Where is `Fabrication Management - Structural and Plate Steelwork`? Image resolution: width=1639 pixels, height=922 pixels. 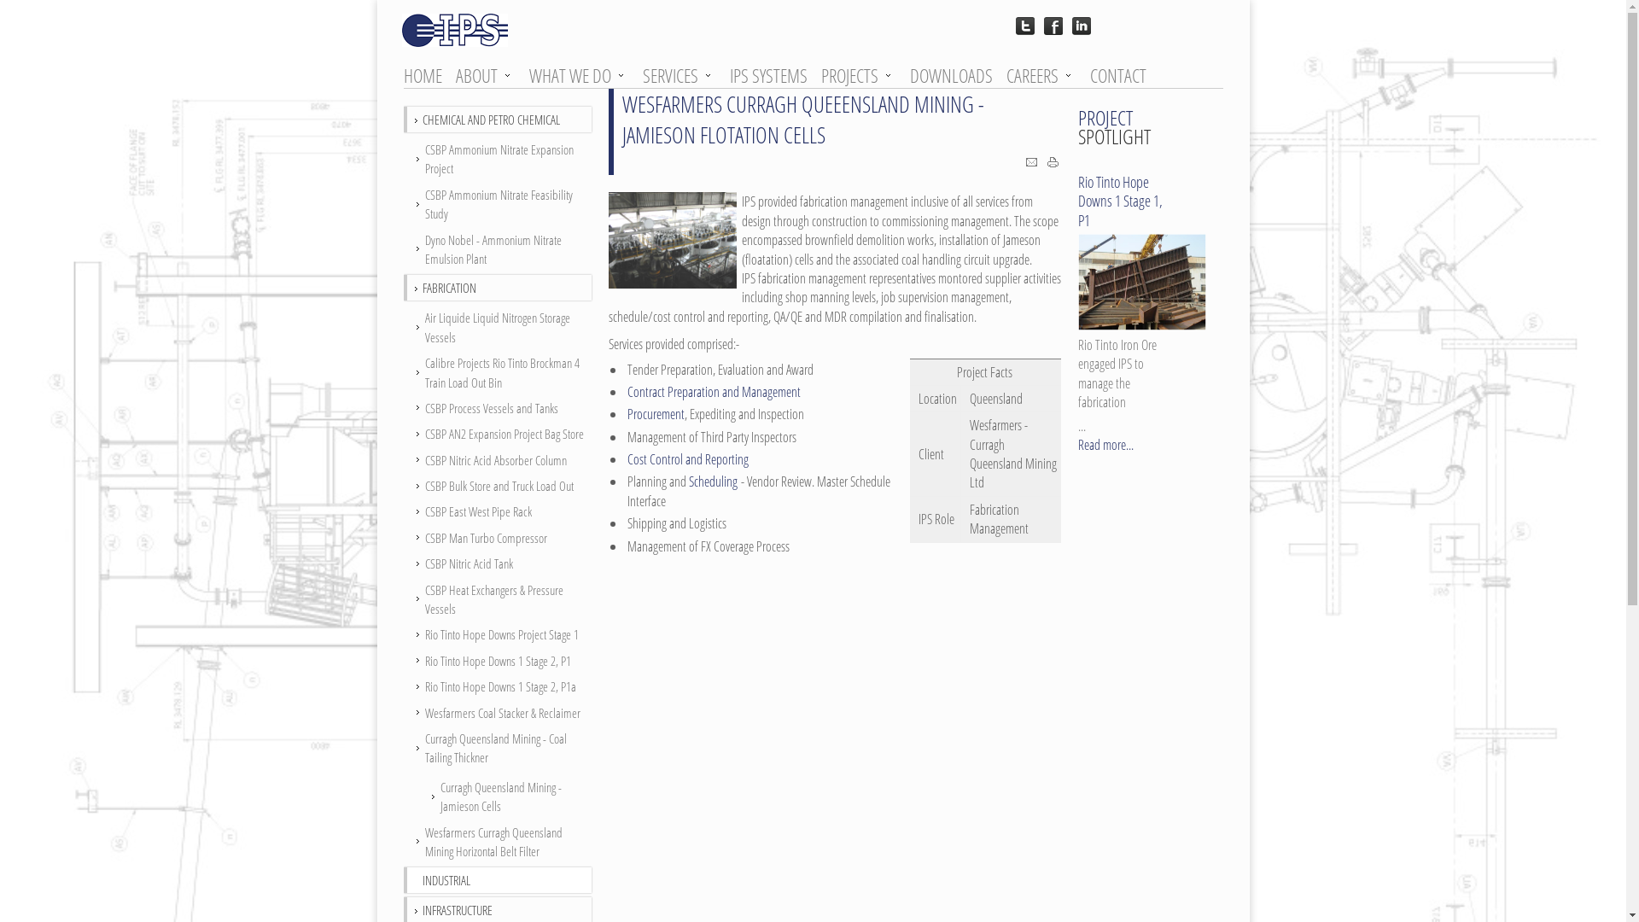
Fabrication Management - Structural and Plate Steelwork is located at coordinates (1141, 282).